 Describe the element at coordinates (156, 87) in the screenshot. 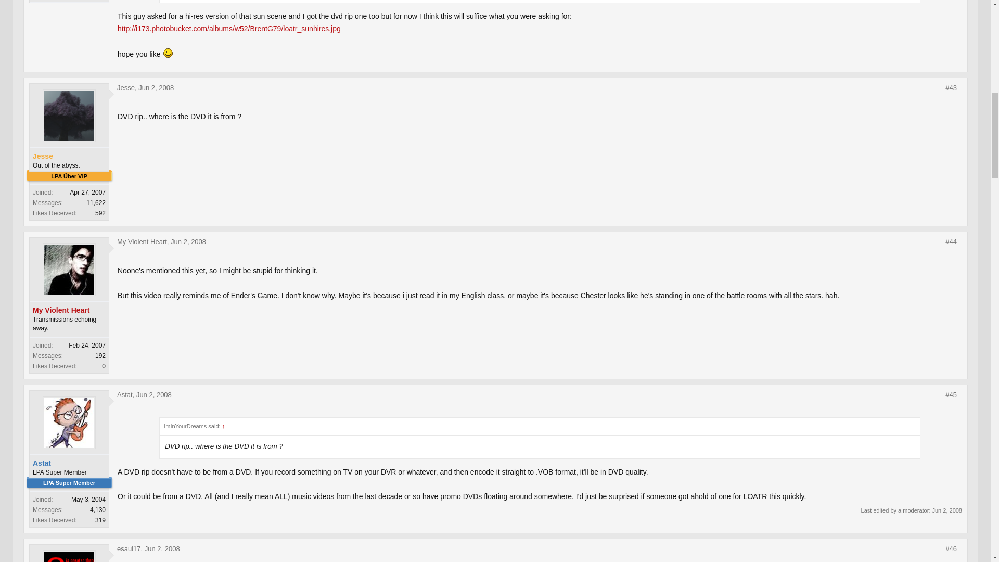

I see `Permalink` at that location.